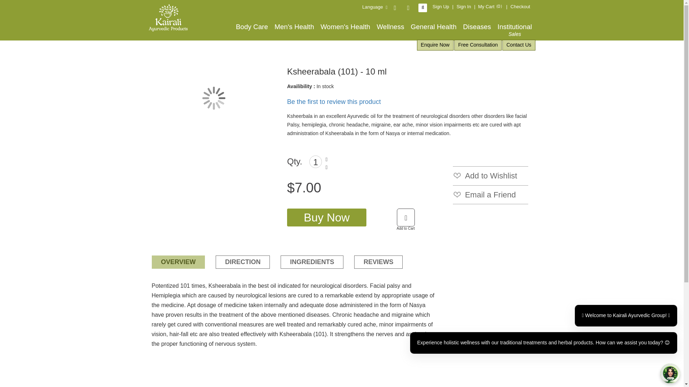 The width and height of the screenshot is (689, 387). I want to click on Women's Health, so click(477, 27).